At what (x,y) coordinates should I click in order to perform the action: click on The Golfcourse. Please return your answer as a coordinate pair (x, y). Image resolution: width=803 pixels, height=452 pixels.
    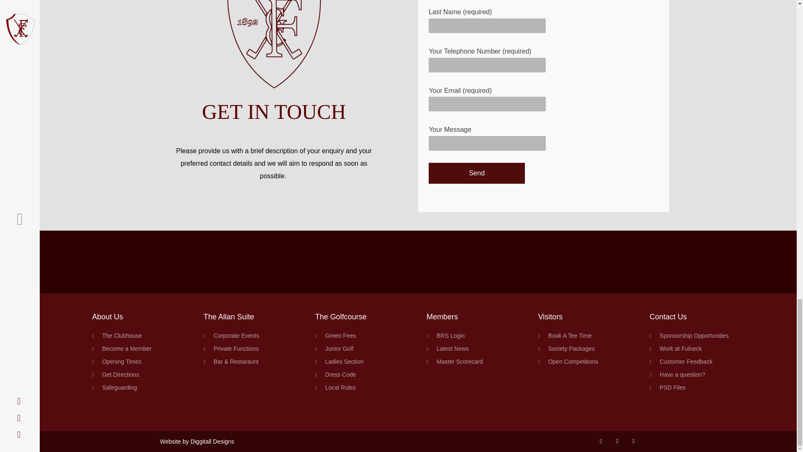
    Looking at the image, I should click on (340, 316).